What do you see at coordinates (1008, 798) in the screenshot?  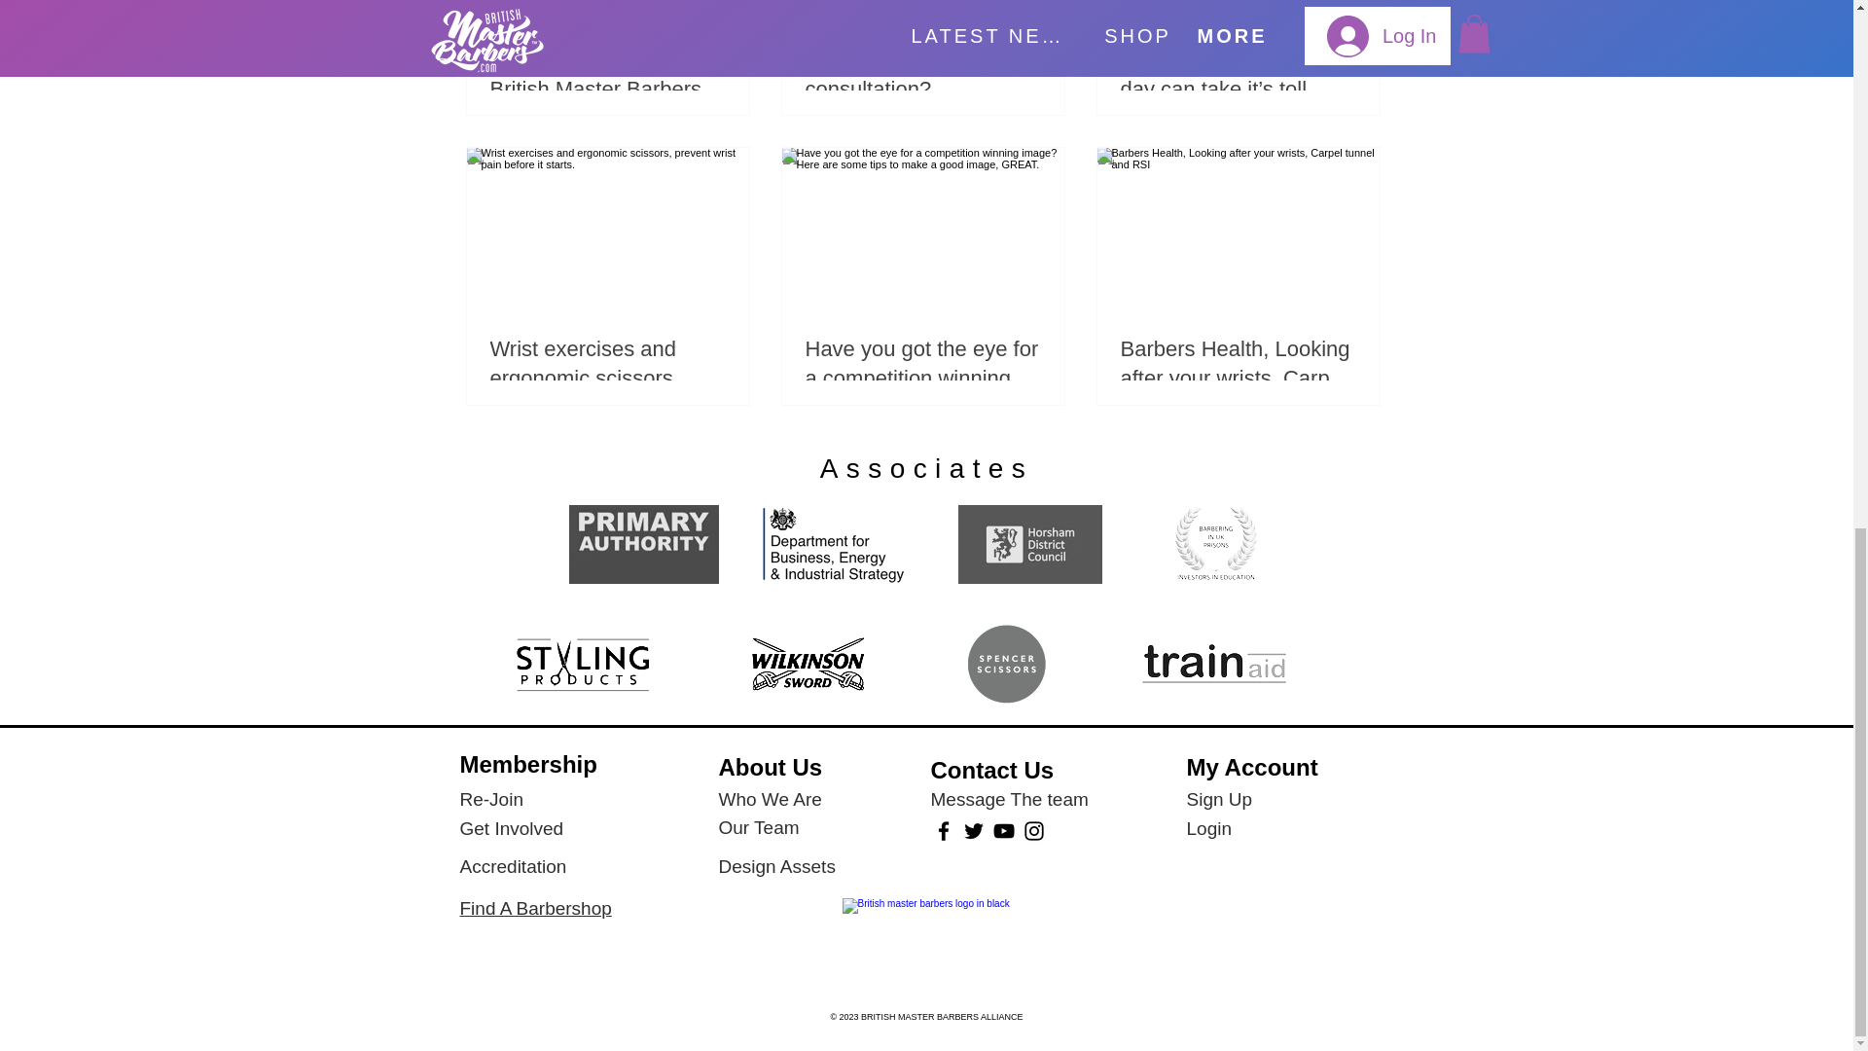 I see `Message The team` at bounding box center [1008, 798].